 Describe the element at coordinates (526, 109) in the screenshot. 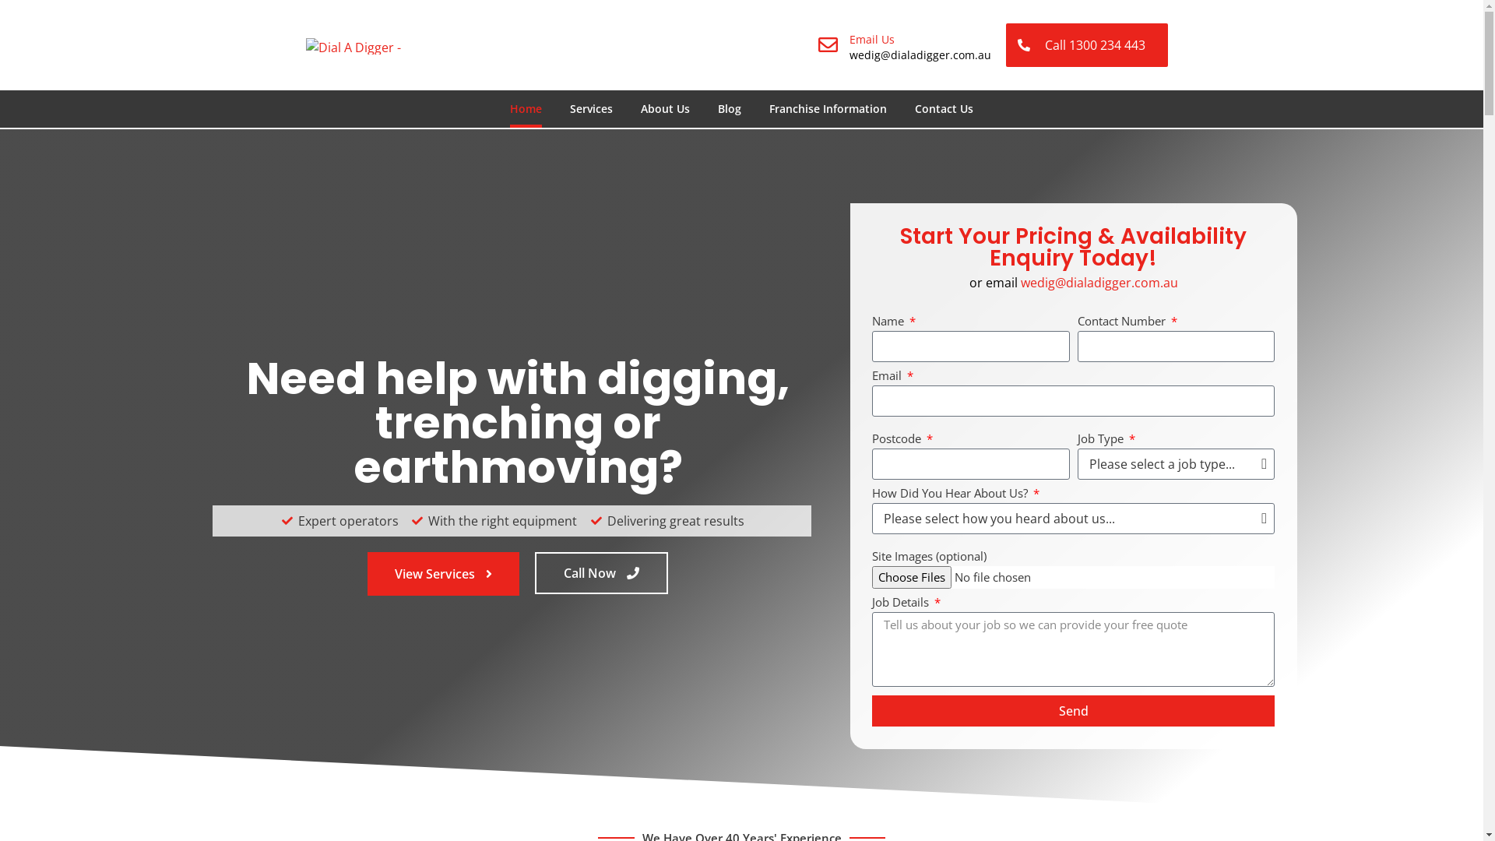

I see `Home` at that location.